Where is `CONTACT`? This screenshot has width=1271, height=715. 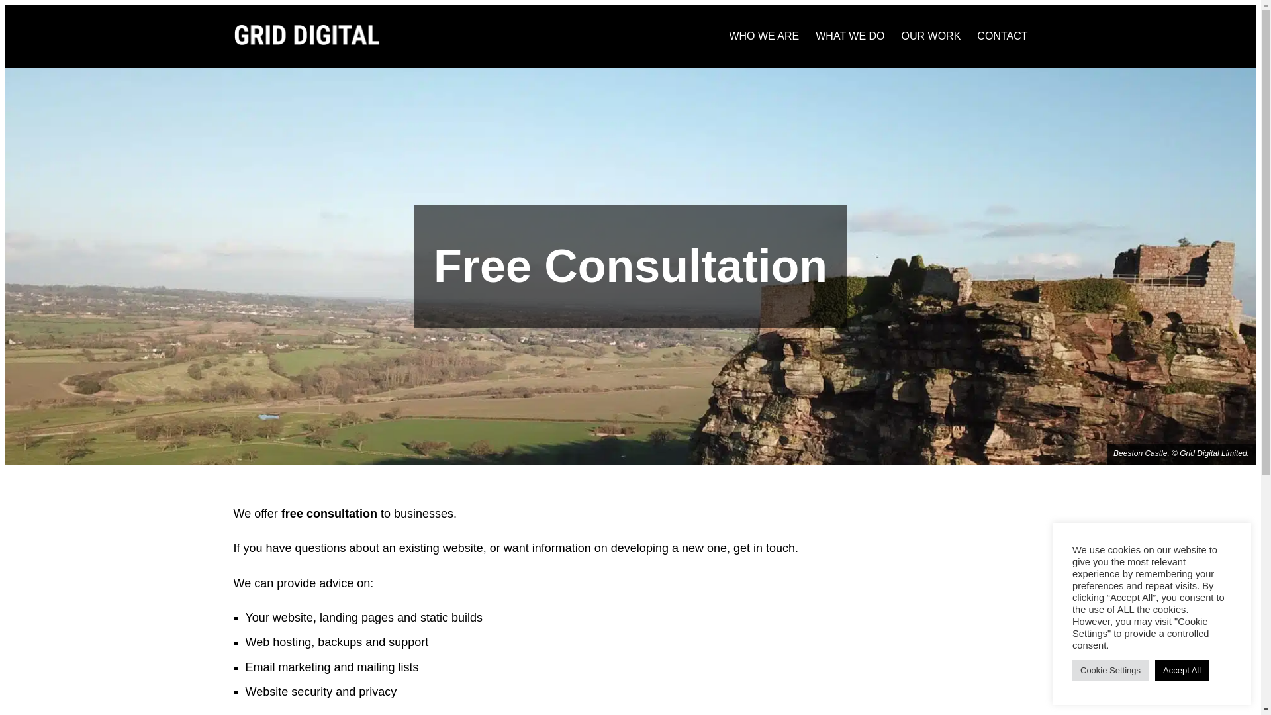
CONTACT is located at coordinates (1002, 37).